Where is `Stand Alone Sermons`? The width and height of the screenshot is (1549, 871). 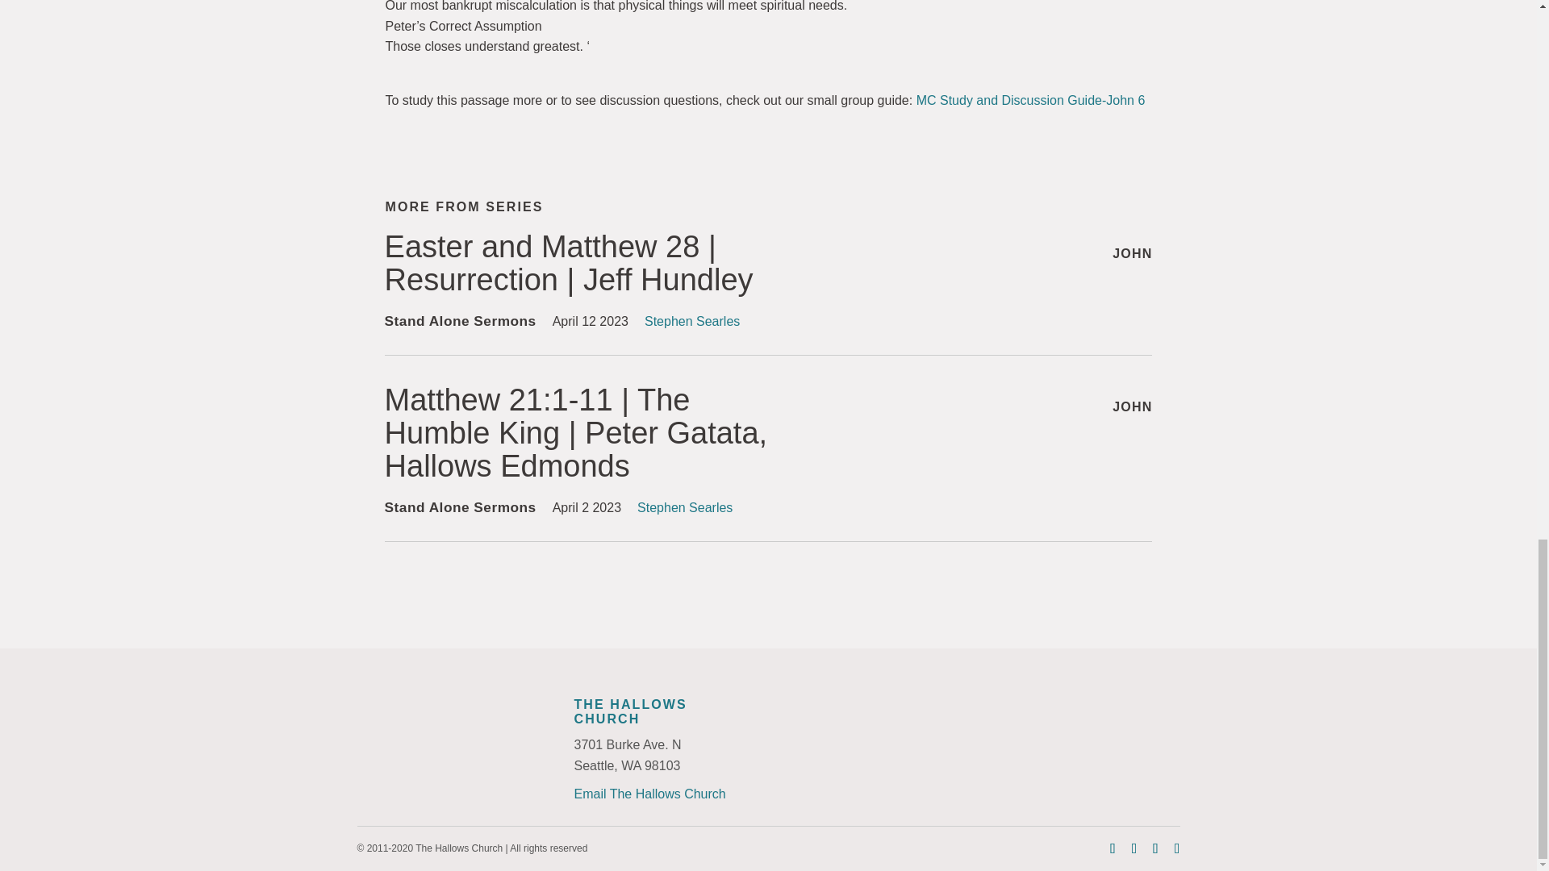
Stand Alone Sermons is located at coordinates (460, 506).